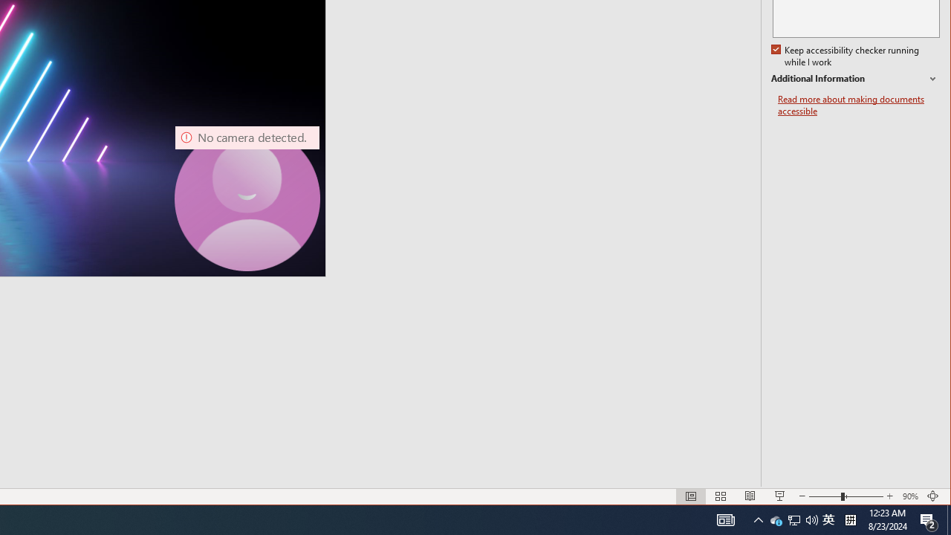 The image size is (951, 535). I want to click on Additional Information, so click(855, 79).